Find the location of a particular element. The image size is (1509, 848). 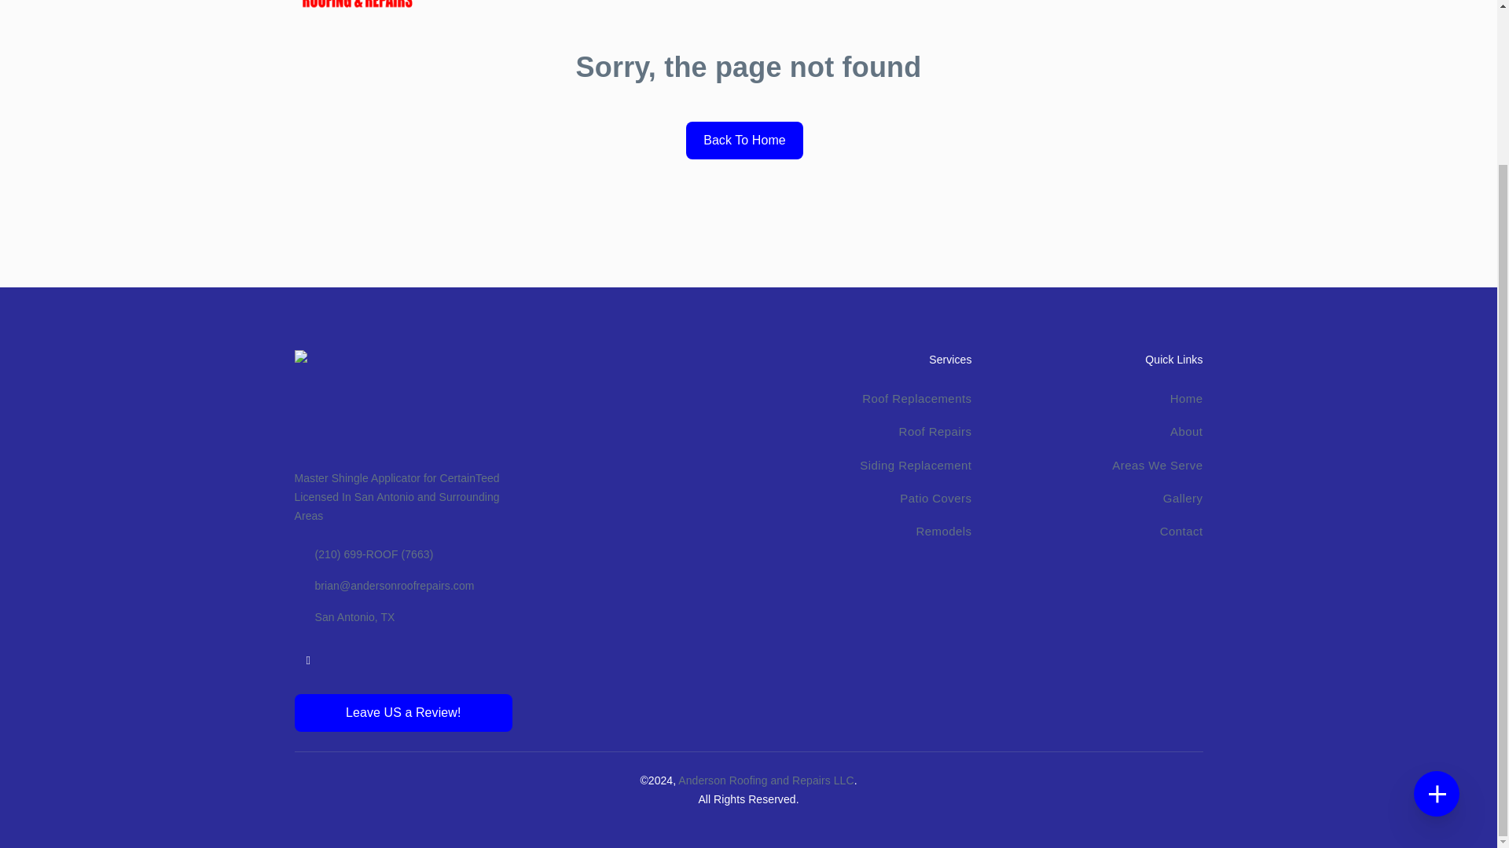

Roof Repairs is located at coordinates (935, 432).